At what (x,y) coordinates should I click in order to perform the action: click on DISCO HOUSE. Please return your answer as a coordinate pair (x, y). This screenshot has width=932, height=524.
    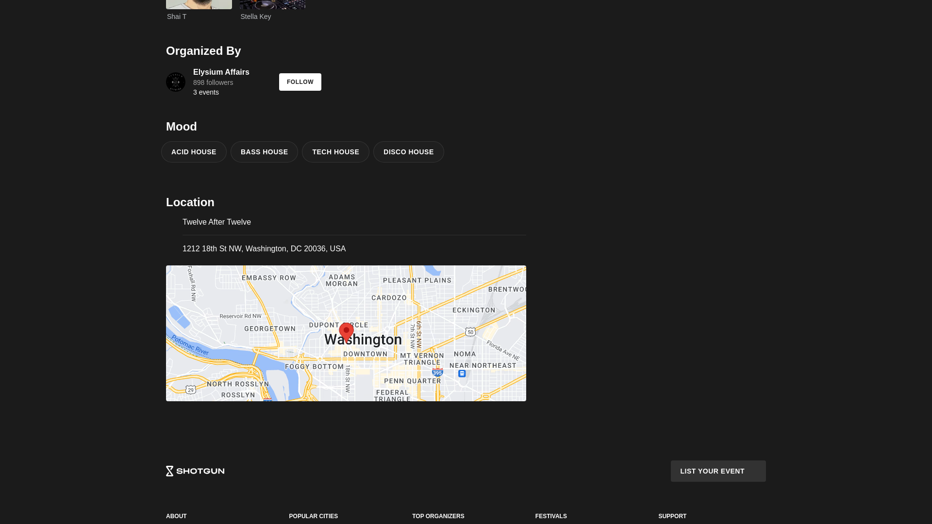
    Looking at the image, I should click on (411, 152).